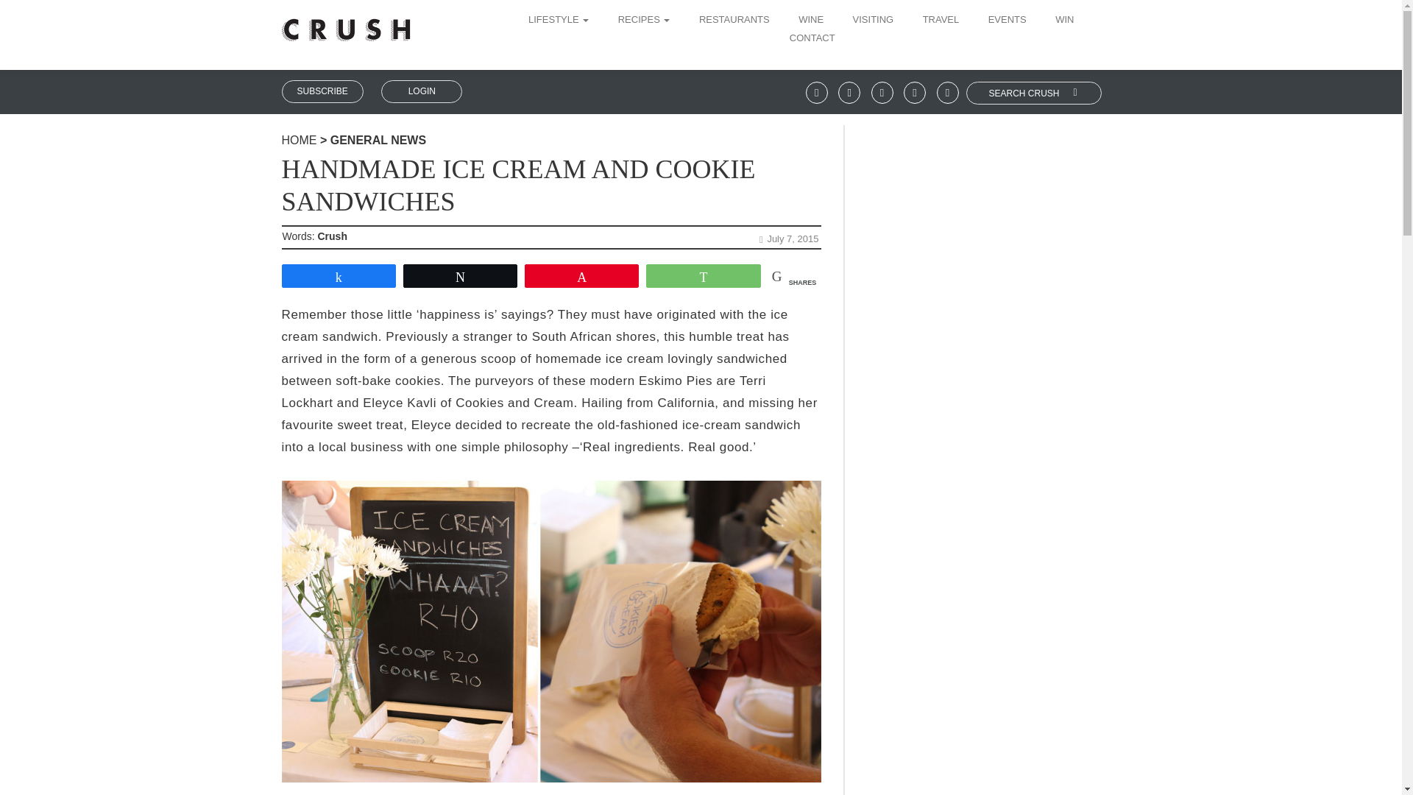 The width and height of the screenshot is (1413, 795). What do you see at coordinates (874, 21) in the screenshot?
I see `VISITING` at bounding box center [874, 21].